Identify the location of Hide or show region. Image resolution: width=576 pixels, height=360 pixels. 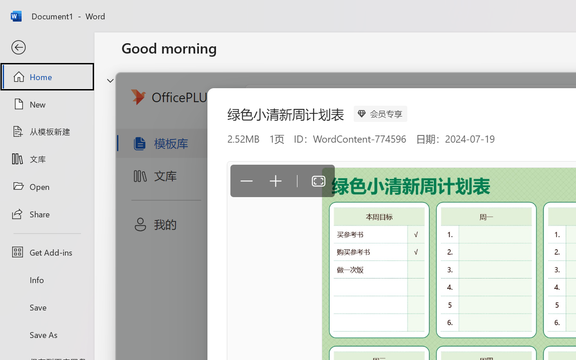
(110, 80).